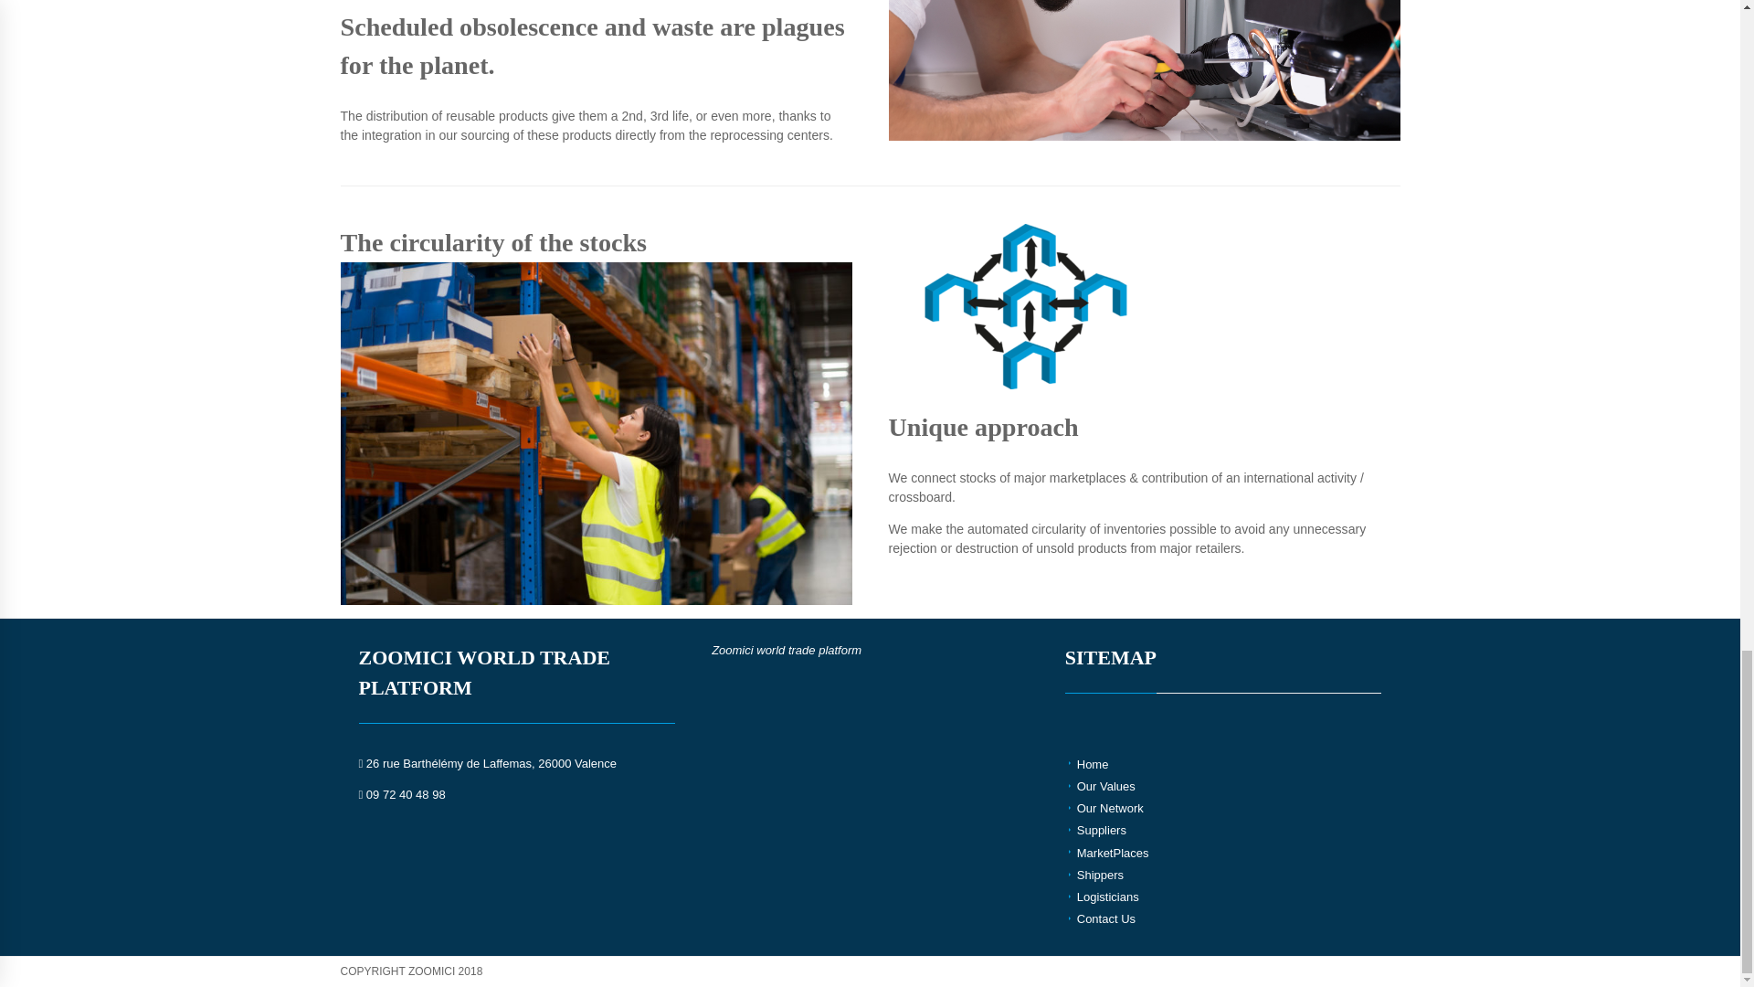 This screenshot has height=987, width=1754. I want to click on Suppliers, so click(1101, 830).